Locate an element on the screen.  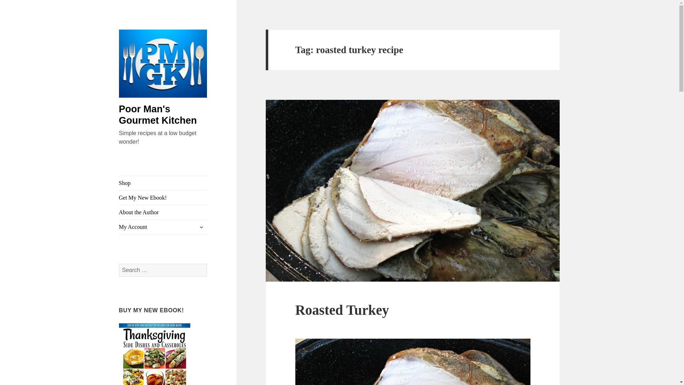
Shop is located at coordinates (163, 183).